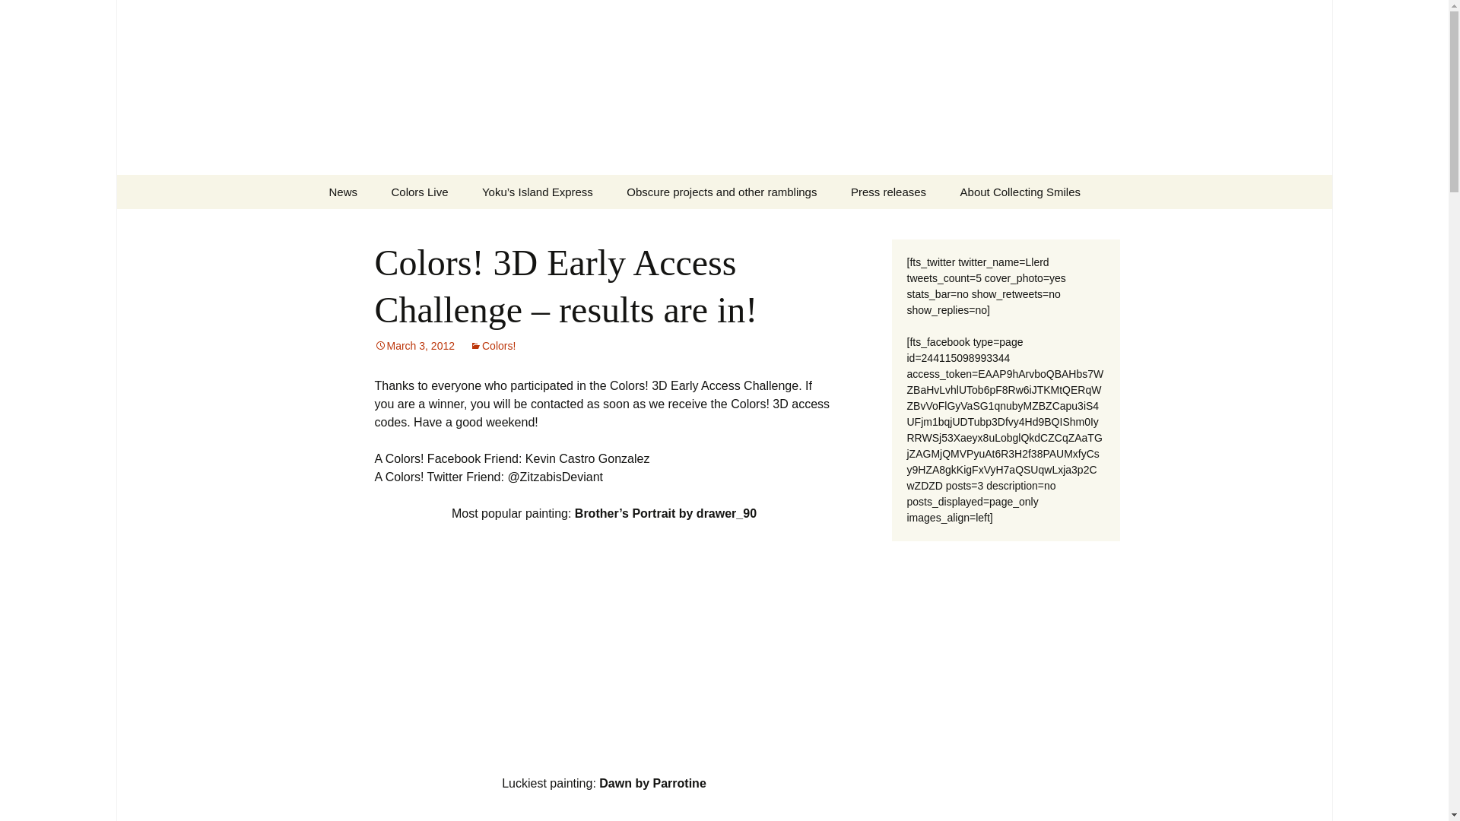 This screenshot has width=1460, height=821. I want to click on colorslive.com, so click(451, 226).